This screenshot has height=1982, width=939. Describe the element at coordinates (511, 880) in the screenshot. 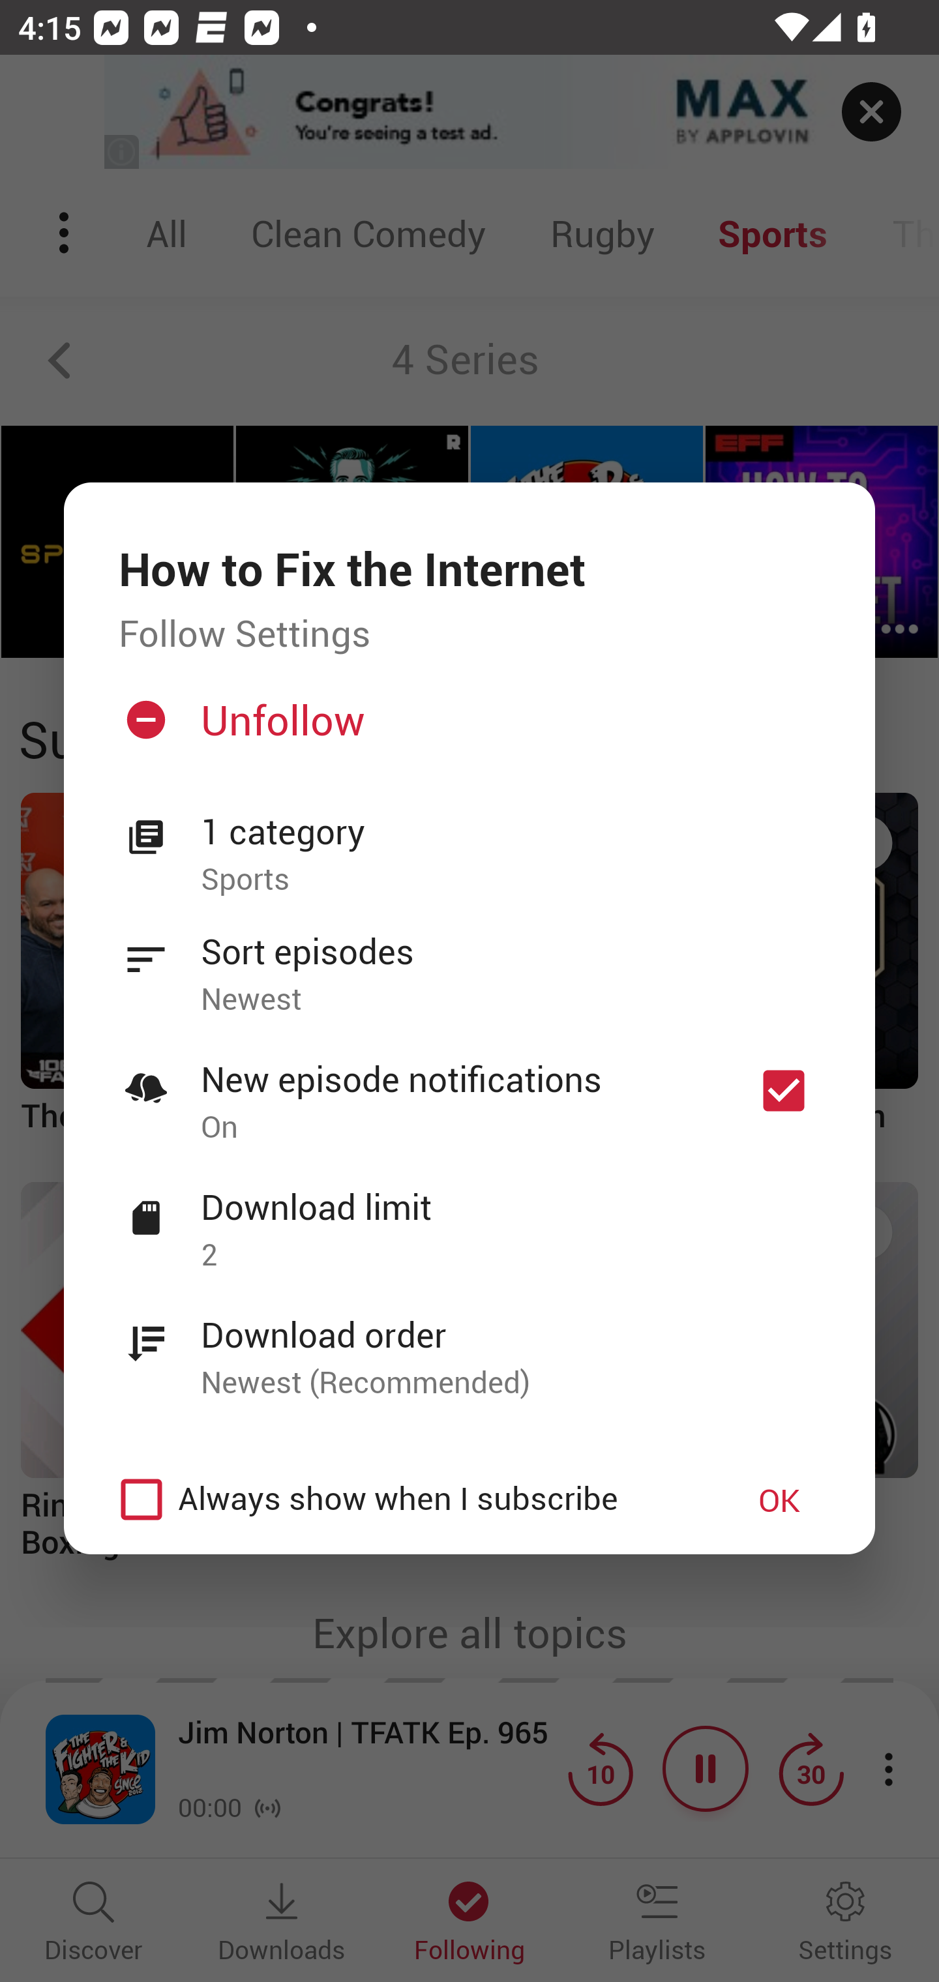

I see `Sports` at that location.